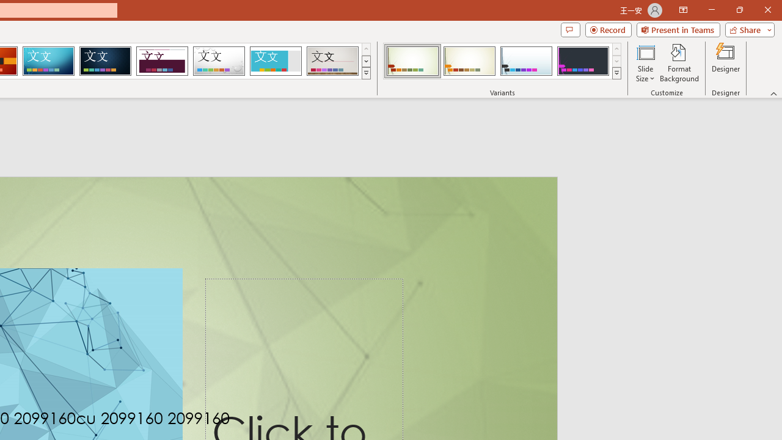 The height and width of the screenshot is (440, 782). What do you see at coordinates (275, 61) in the screenshot?
I see `Frame` at bounding box center [275, 61].